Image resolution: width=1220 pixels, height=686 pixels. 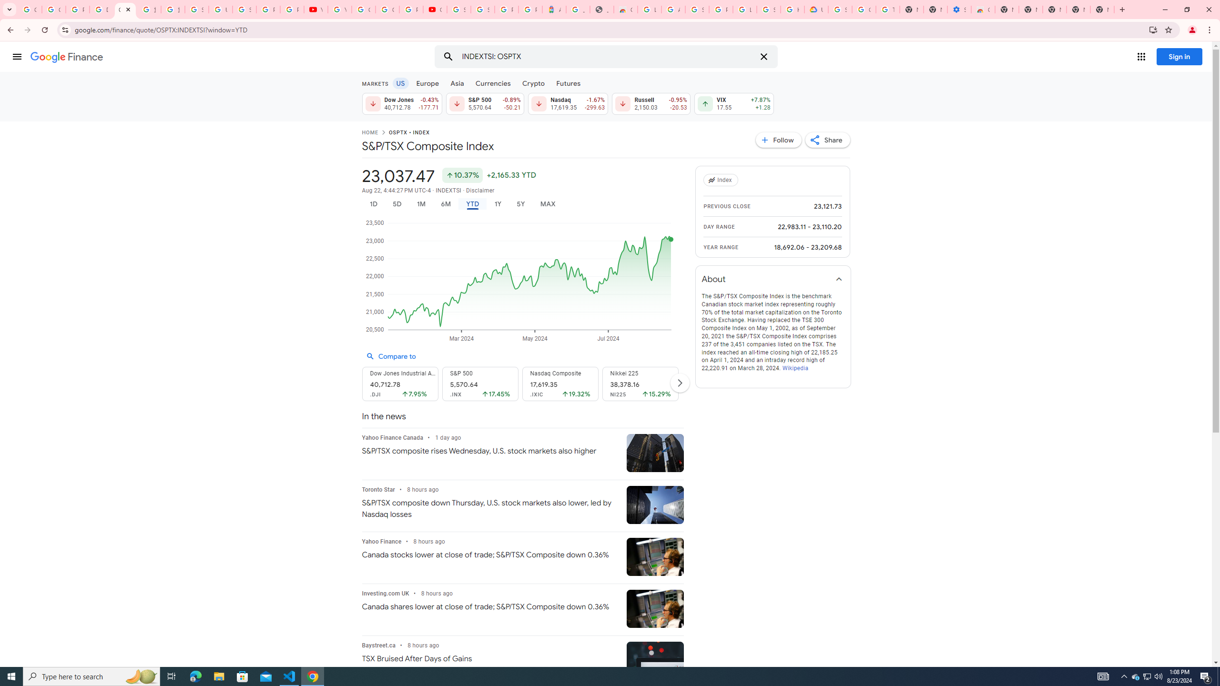 I want to click on Search for stocks, ETFs & more, so click(x=607, y=57).